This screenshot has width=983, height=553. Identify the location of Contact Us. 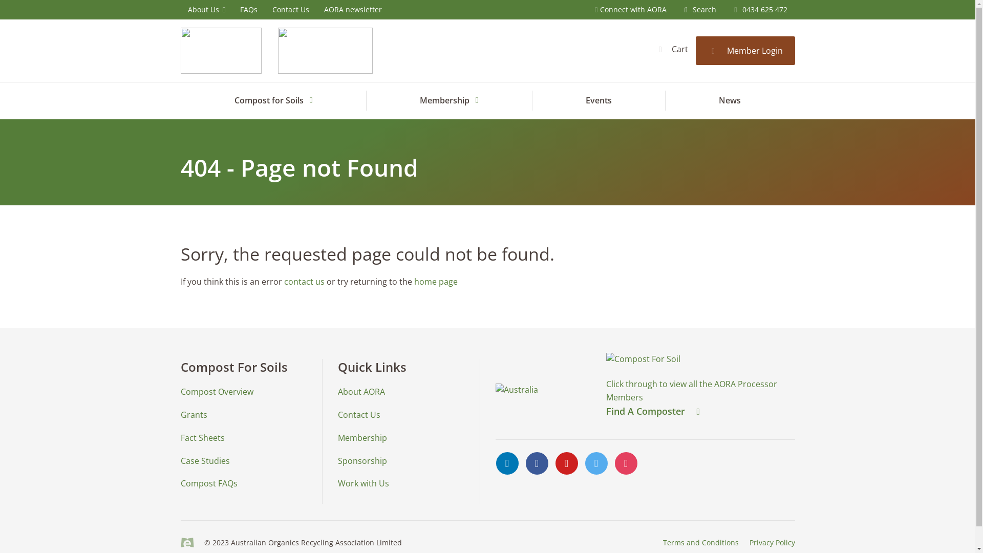
(291, 10).